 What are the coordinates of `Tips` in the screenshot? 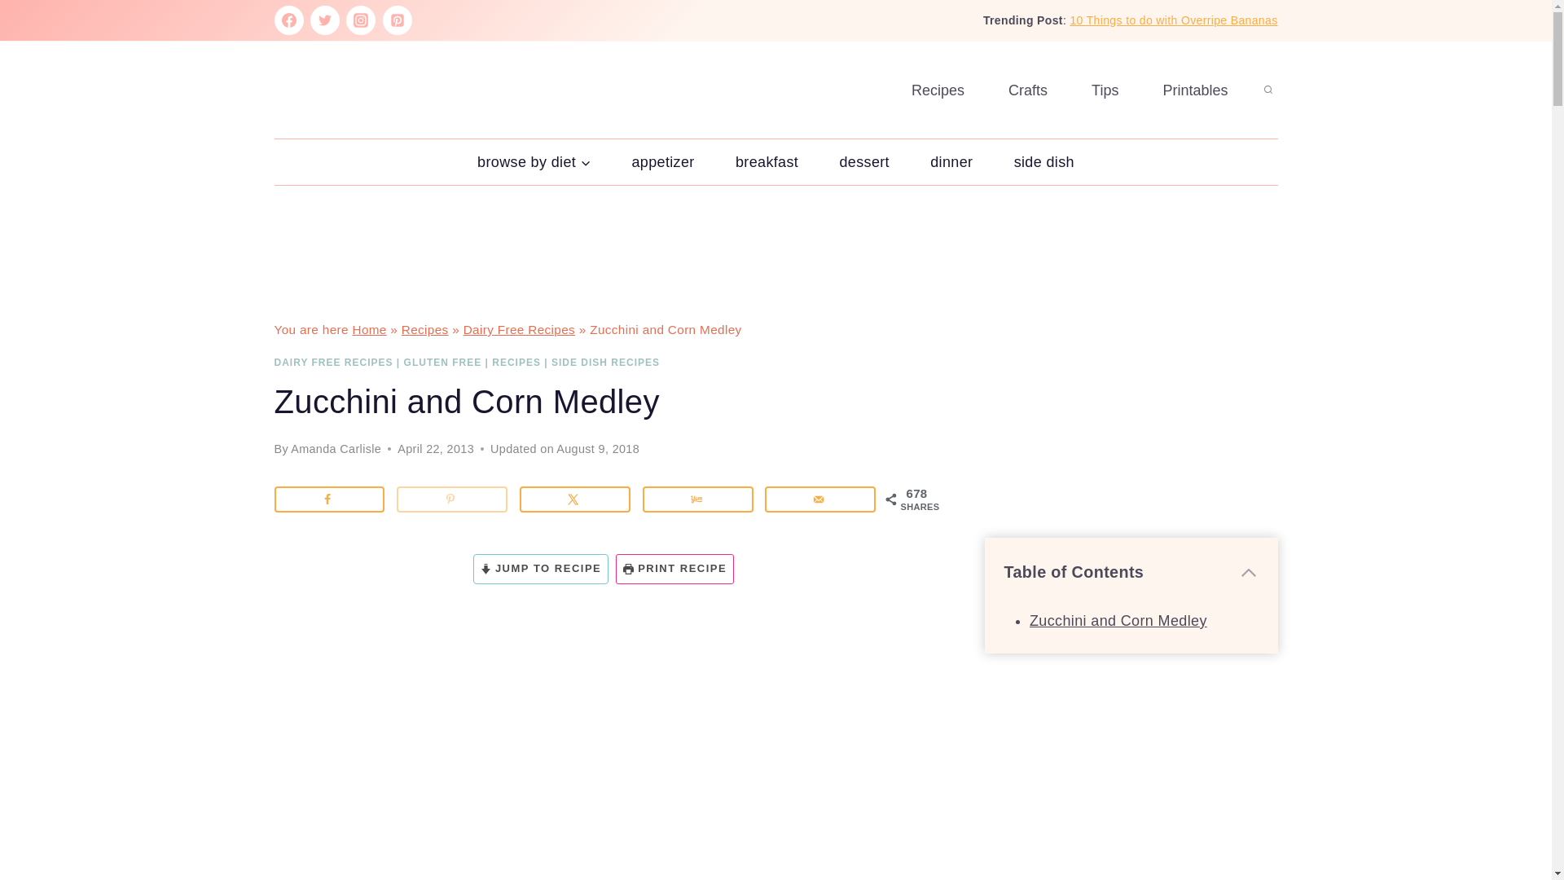 It's located at (1105, 90).